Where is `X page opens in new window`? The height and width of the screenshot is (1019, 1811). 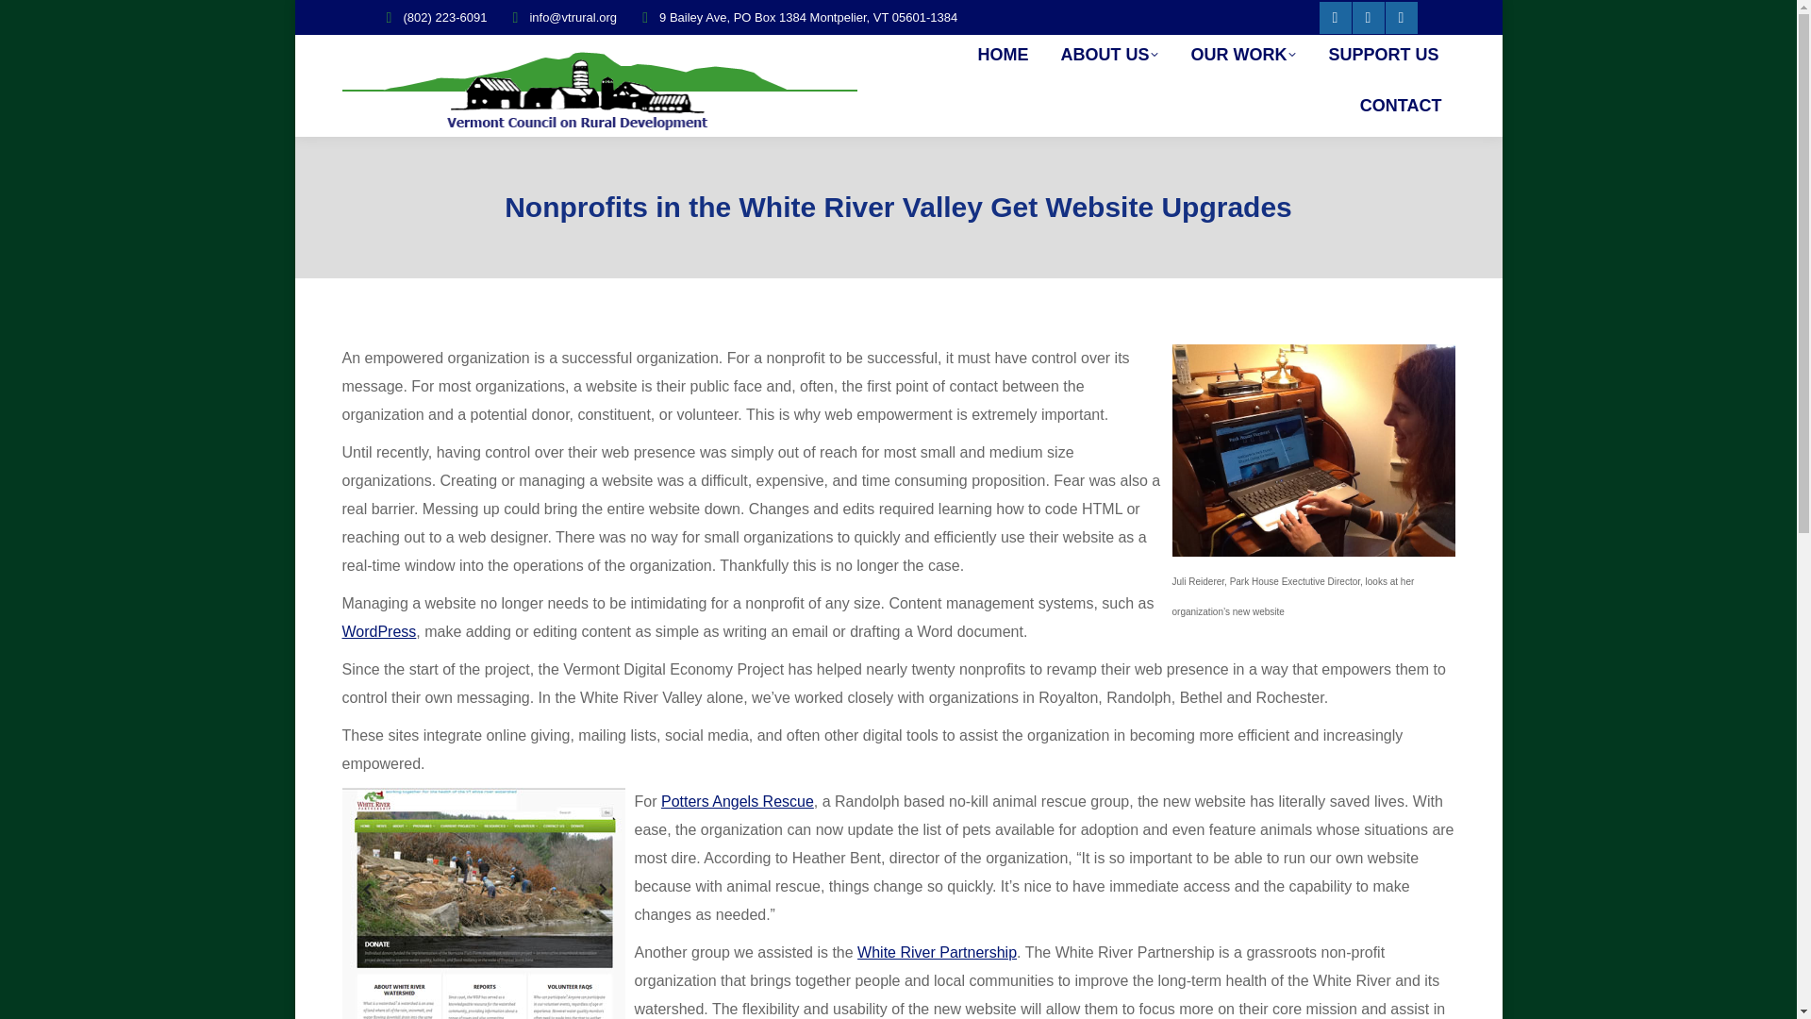 X page opens in new window is located at coordinates (1369, 17).